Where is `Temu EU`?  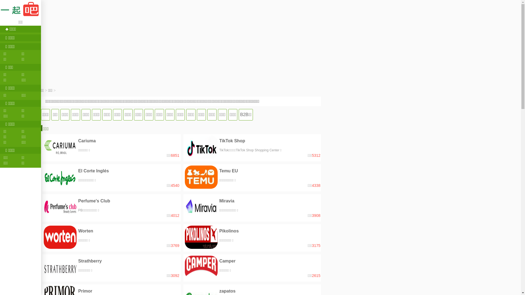
Temu EU is located at coordinates (229, 171).